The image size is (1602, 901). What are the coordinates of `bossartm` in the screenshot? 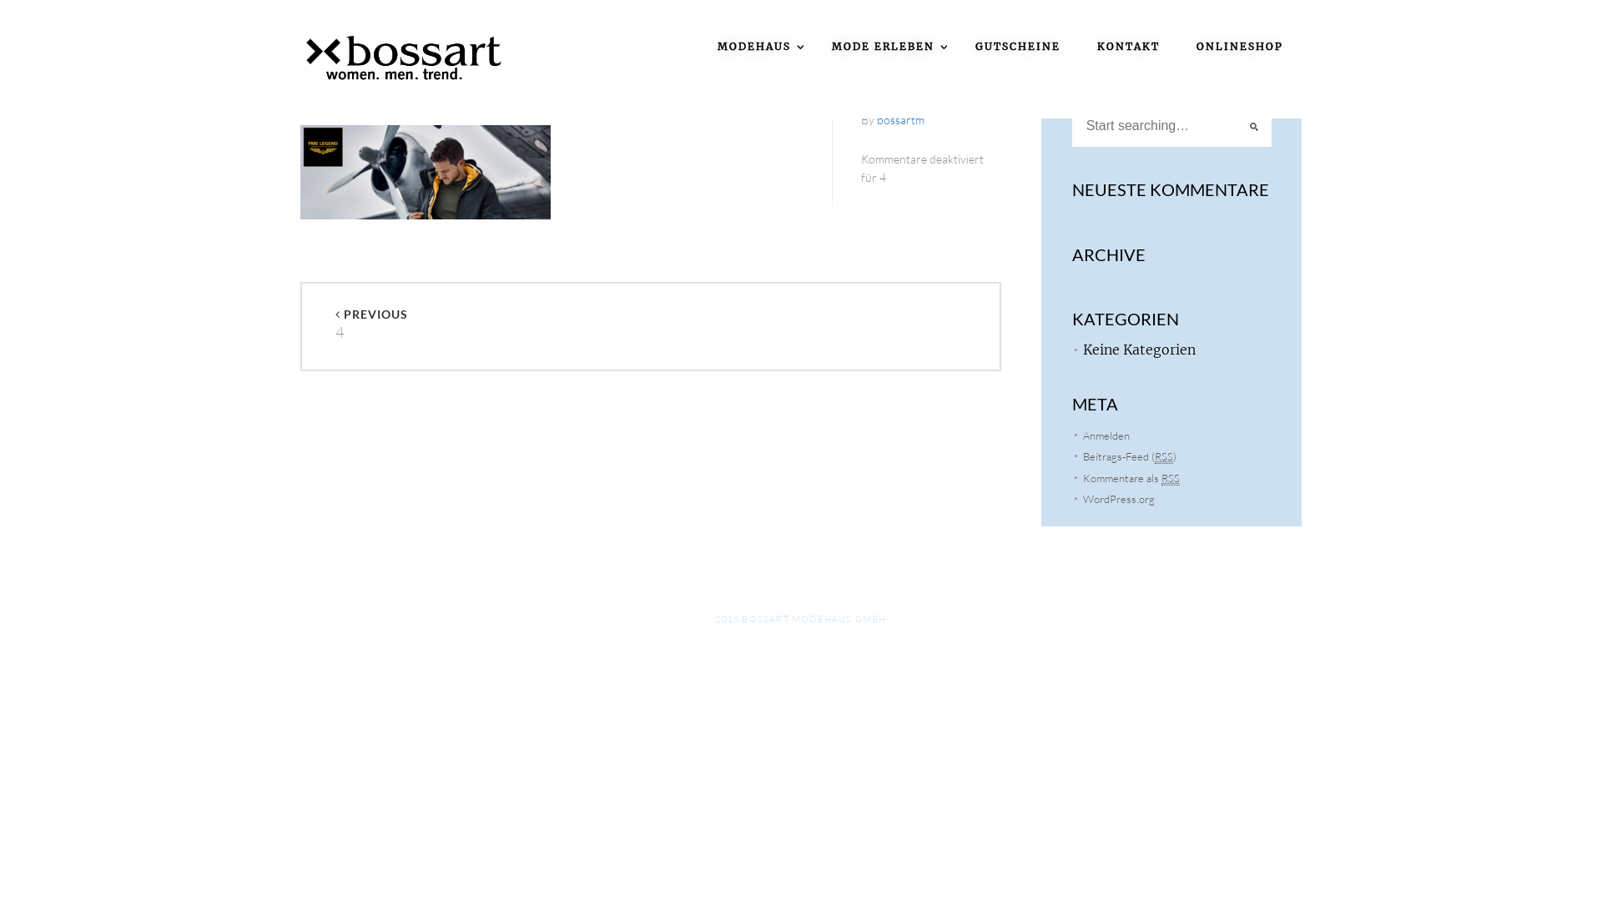 It's located at (901, 120).